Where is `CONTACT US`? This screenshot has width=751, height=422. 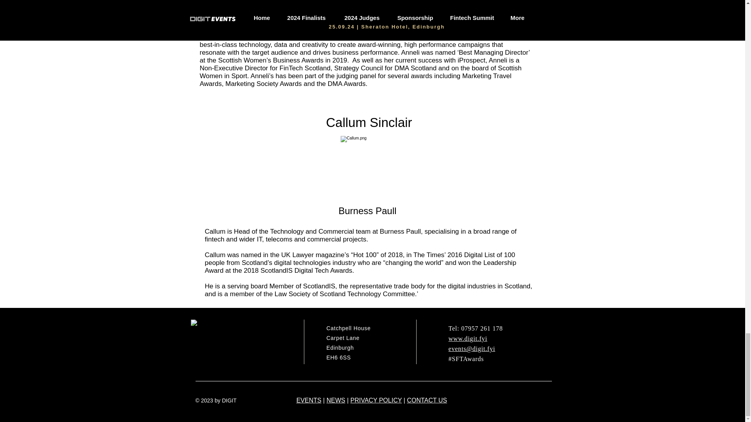
CONTACT US is located at coordinates (427, 400).